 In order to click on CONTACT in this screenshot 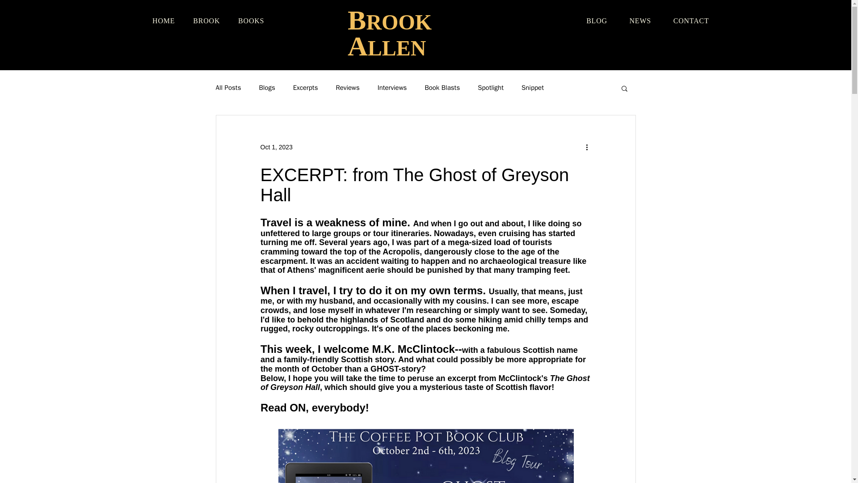, I will do `click(691, 21)`.